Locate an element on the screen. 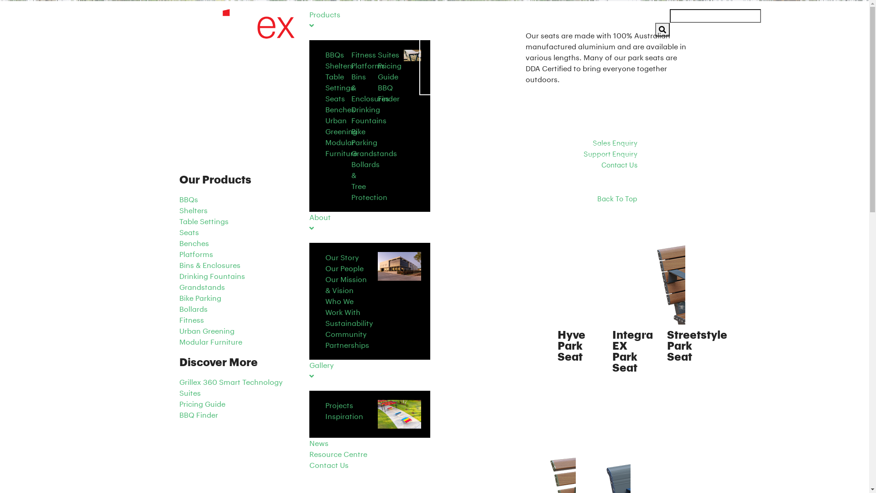  Suites is located at coordinates (389, 55).